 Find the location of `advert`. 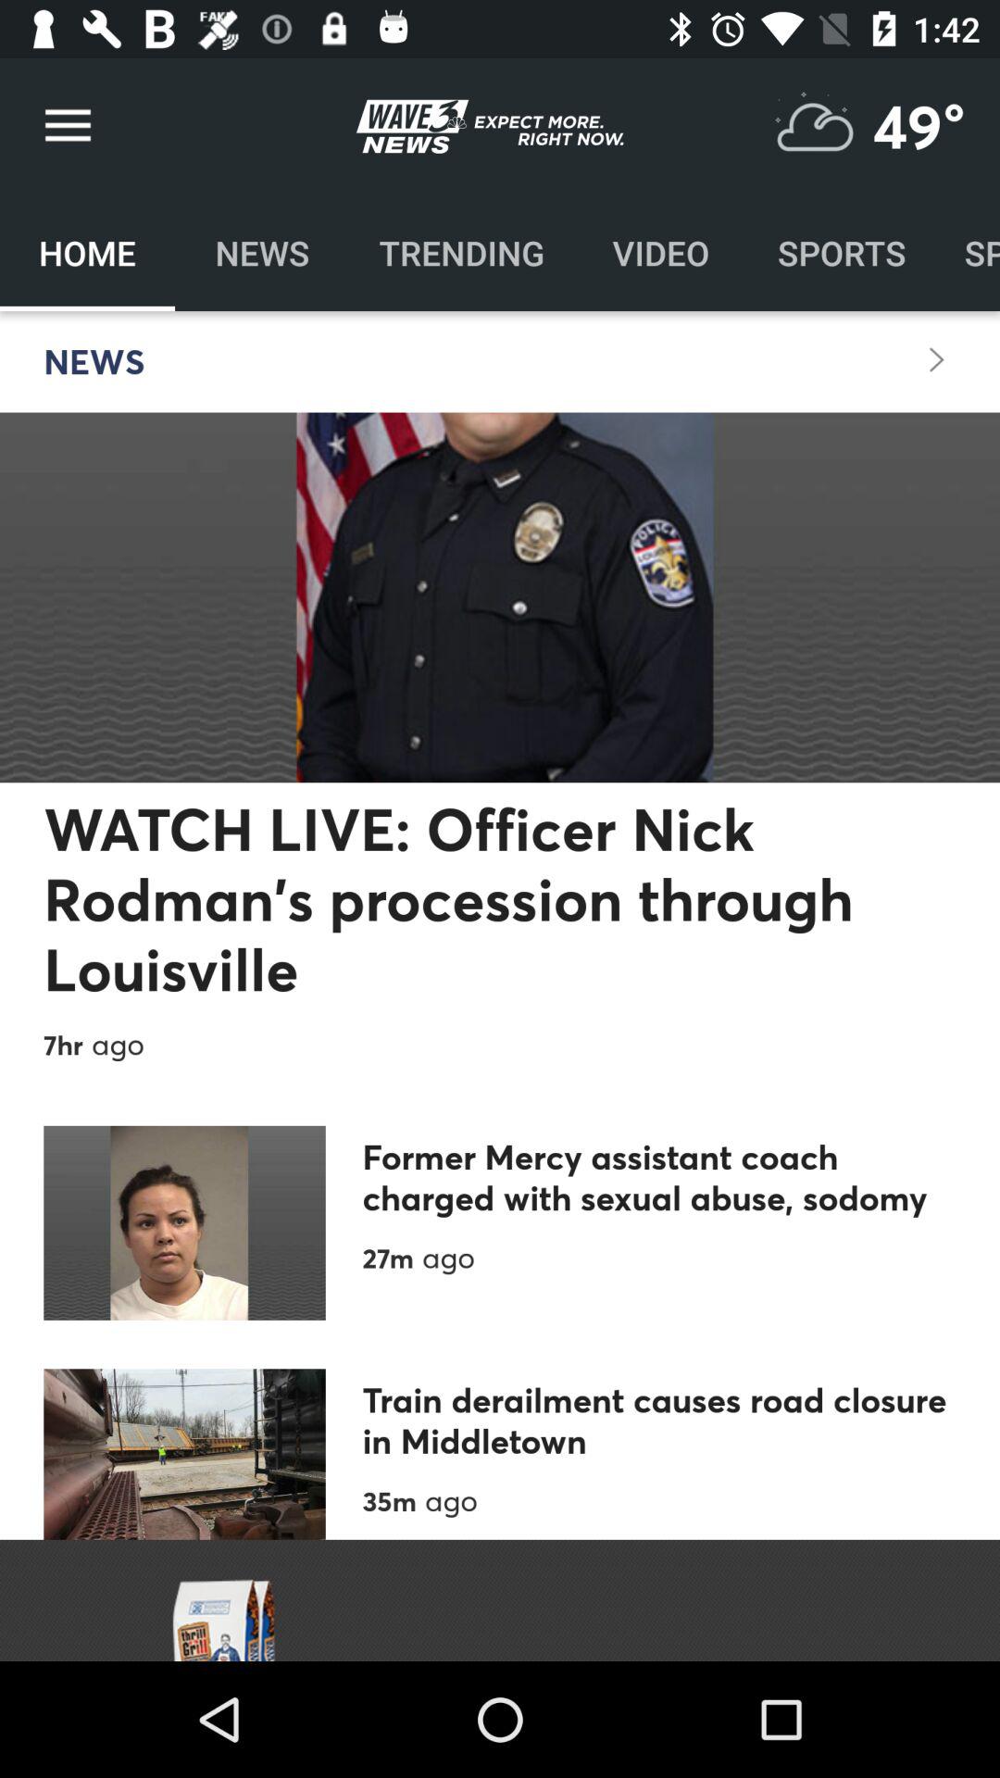

advert is located at coordinates (500, 1600).